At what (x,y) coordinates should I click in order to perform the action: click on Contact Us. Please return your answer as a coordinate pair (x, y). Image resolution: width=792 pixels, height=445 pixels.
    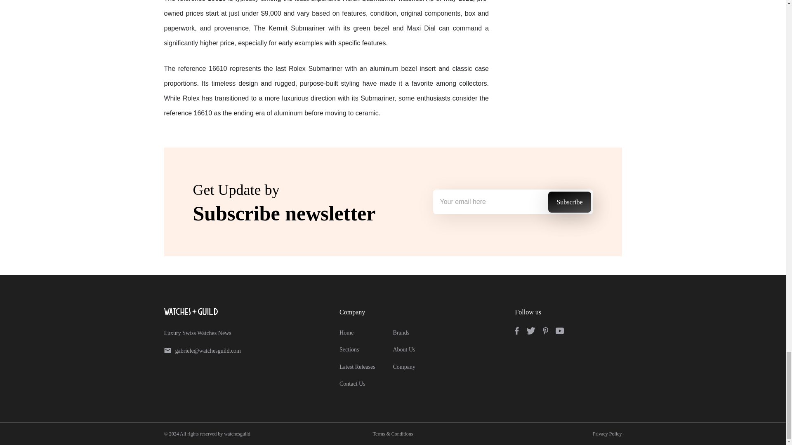
    Looking at the image, I should click on (352, 384).